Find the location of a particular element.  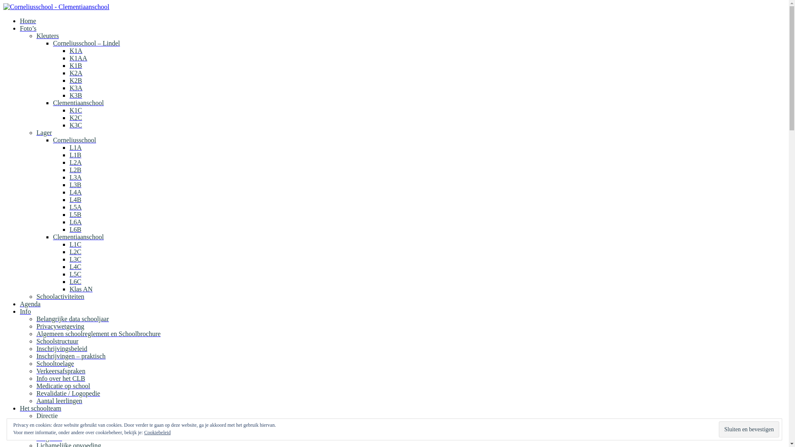

Directie is located at coordinates (47, 416).